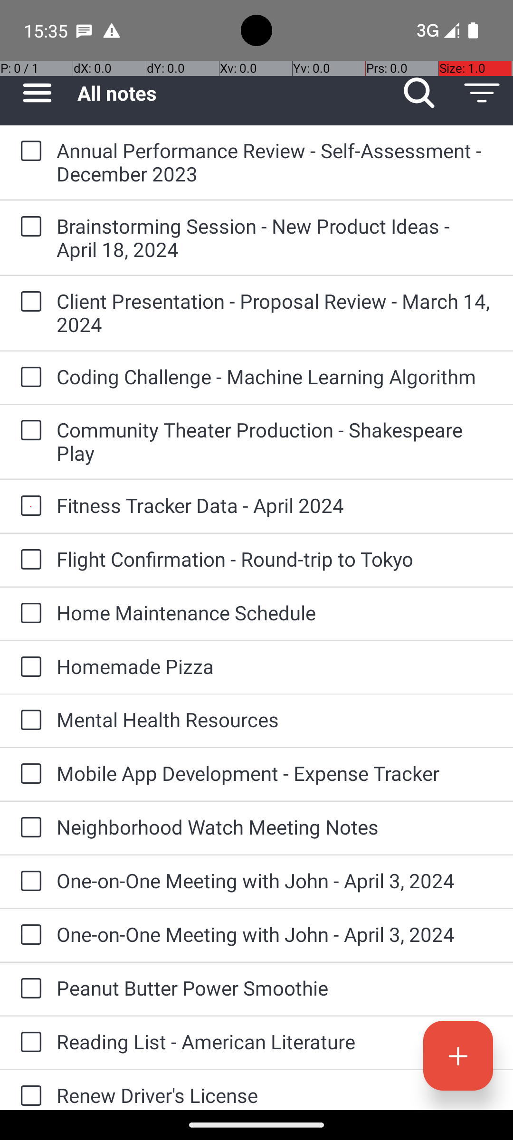 This screenshot has width=513, height=1140. What do you see at coordinates (28, 614) in the screenshot?
I see `to-do: Home Maintenance Schedule` at bounding box center [28, 614].